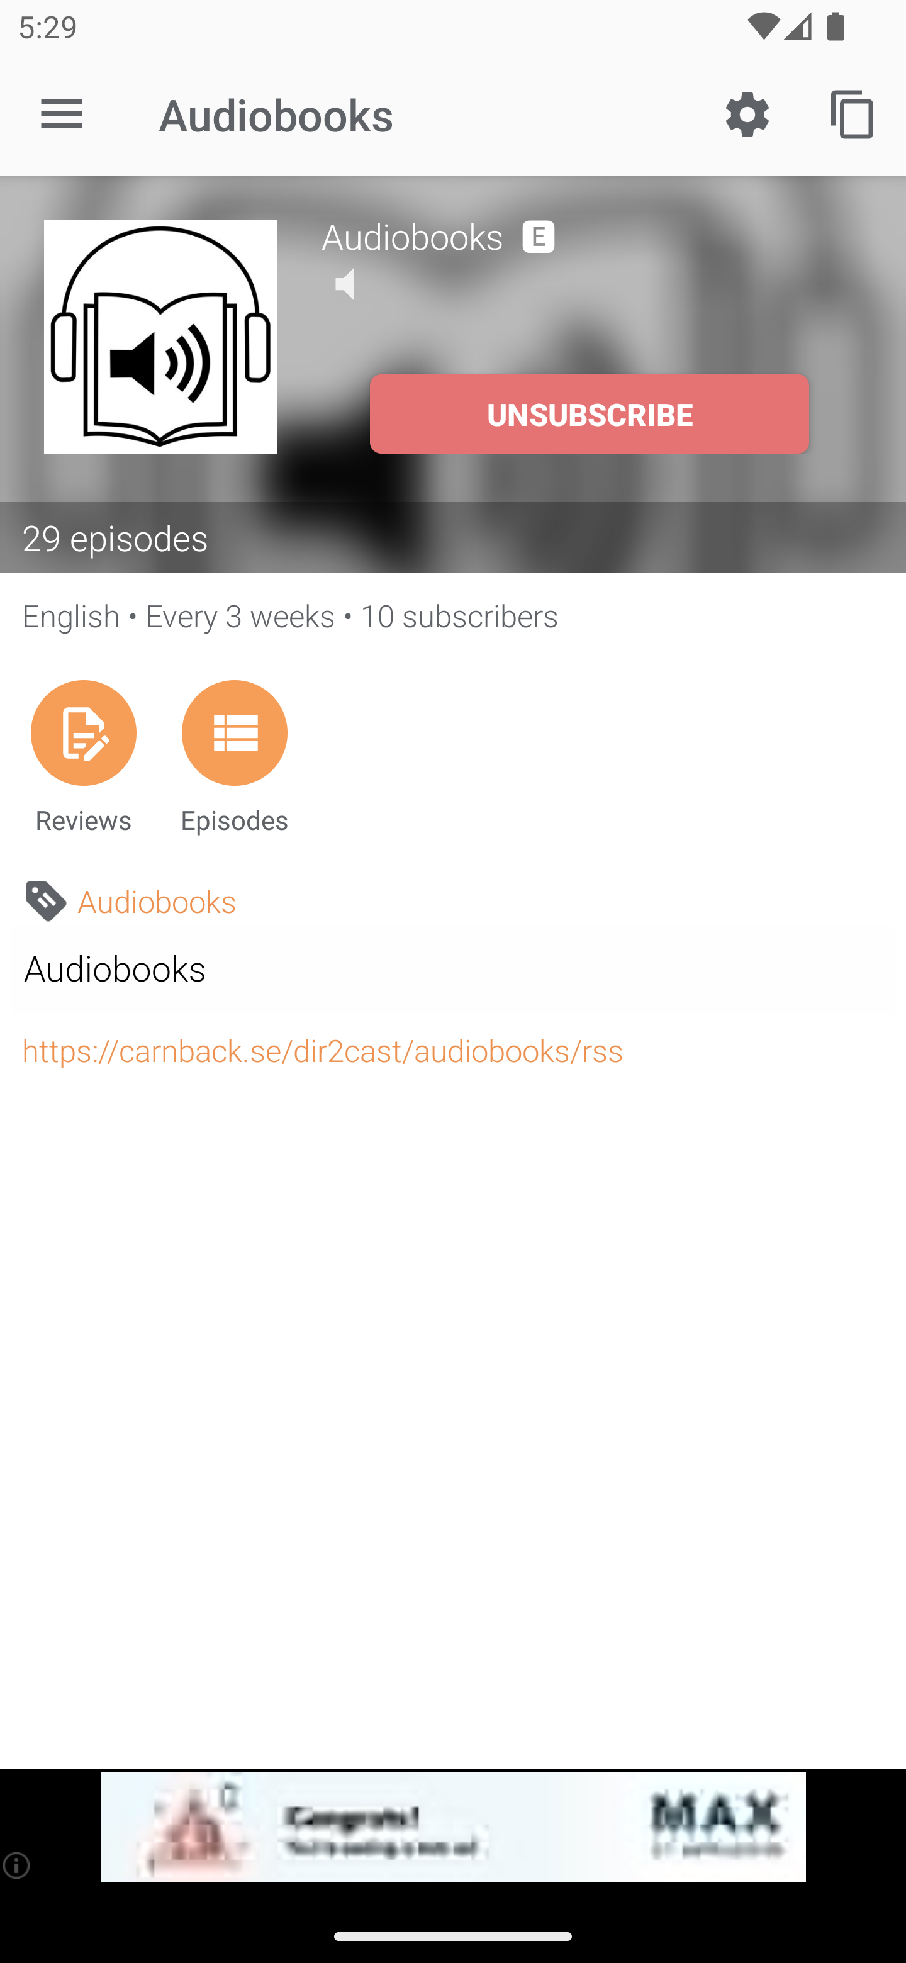 The height and width of the screenshot is (1963, 906). Describe the element at coordinates (62, 115) in the screenshot. I see `Open navigation sidebar` at that location.